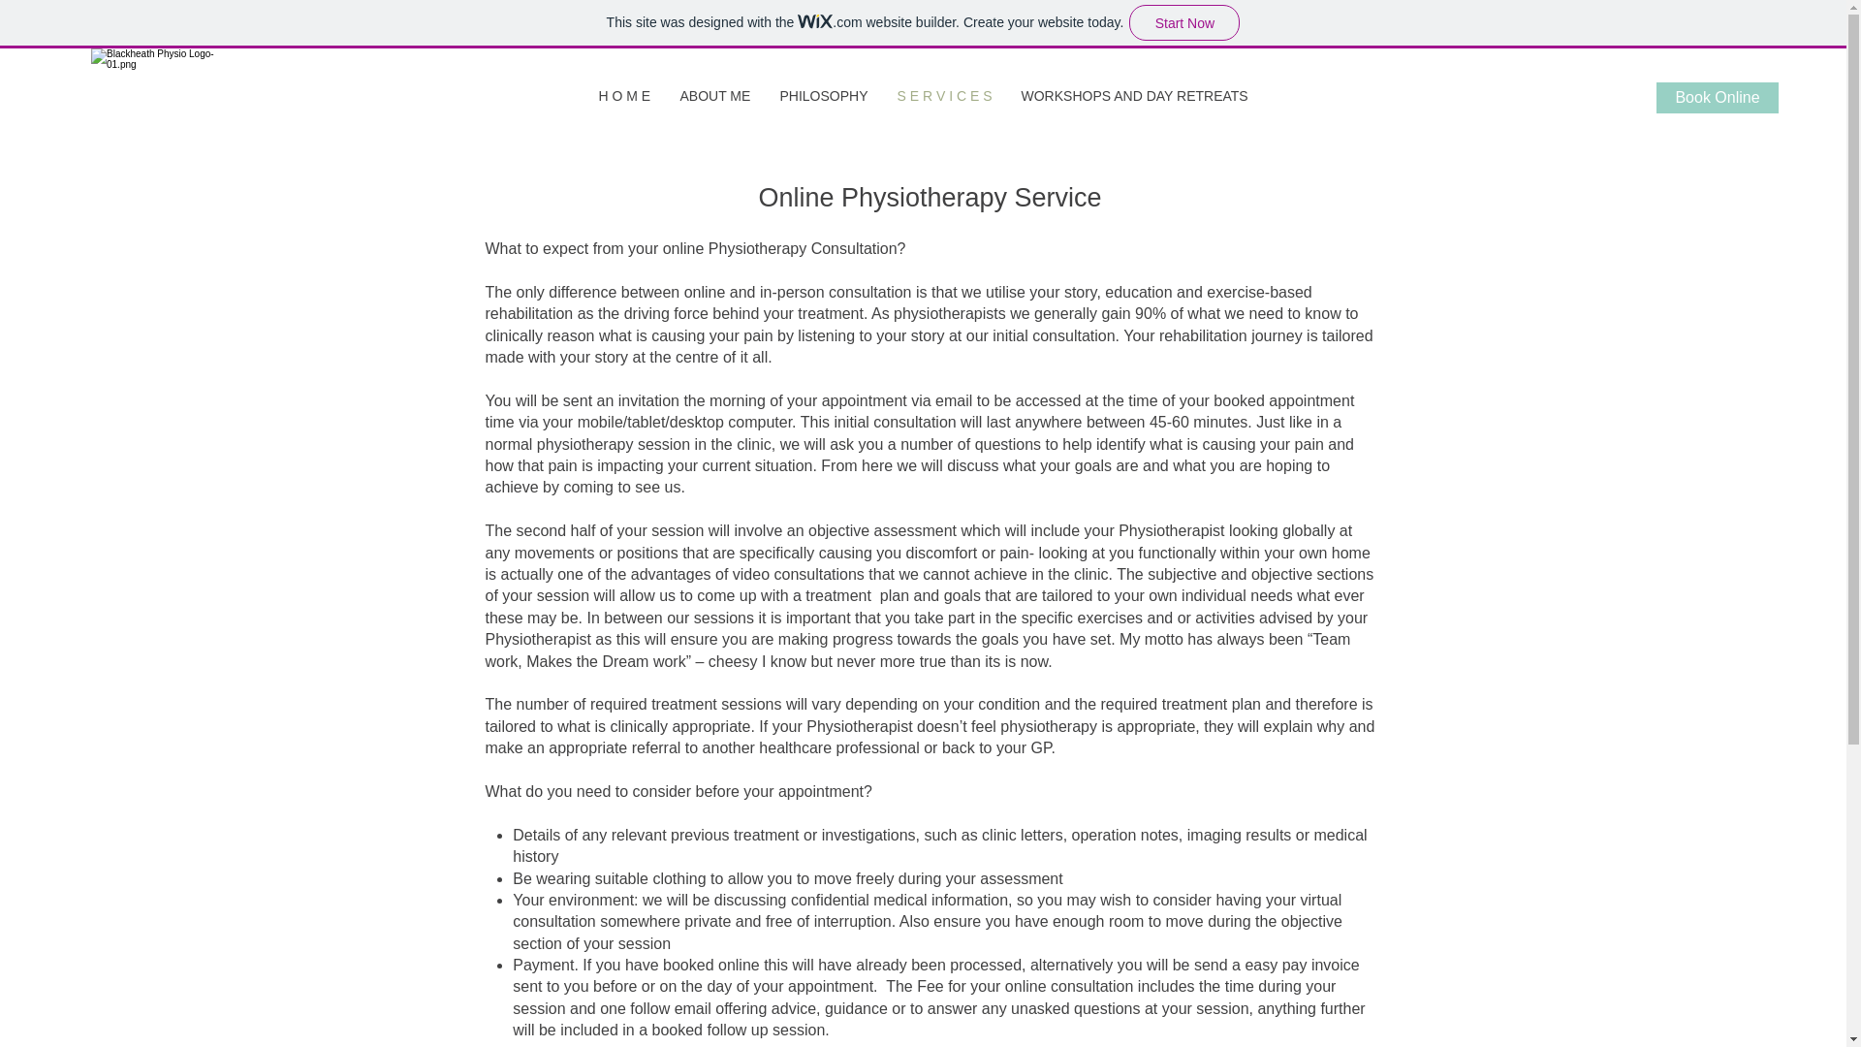 This screenshot has width=1861, height=1047. Describe the element at coordinates (624, 96) in the screenshot. I see `H O M E` at that location.